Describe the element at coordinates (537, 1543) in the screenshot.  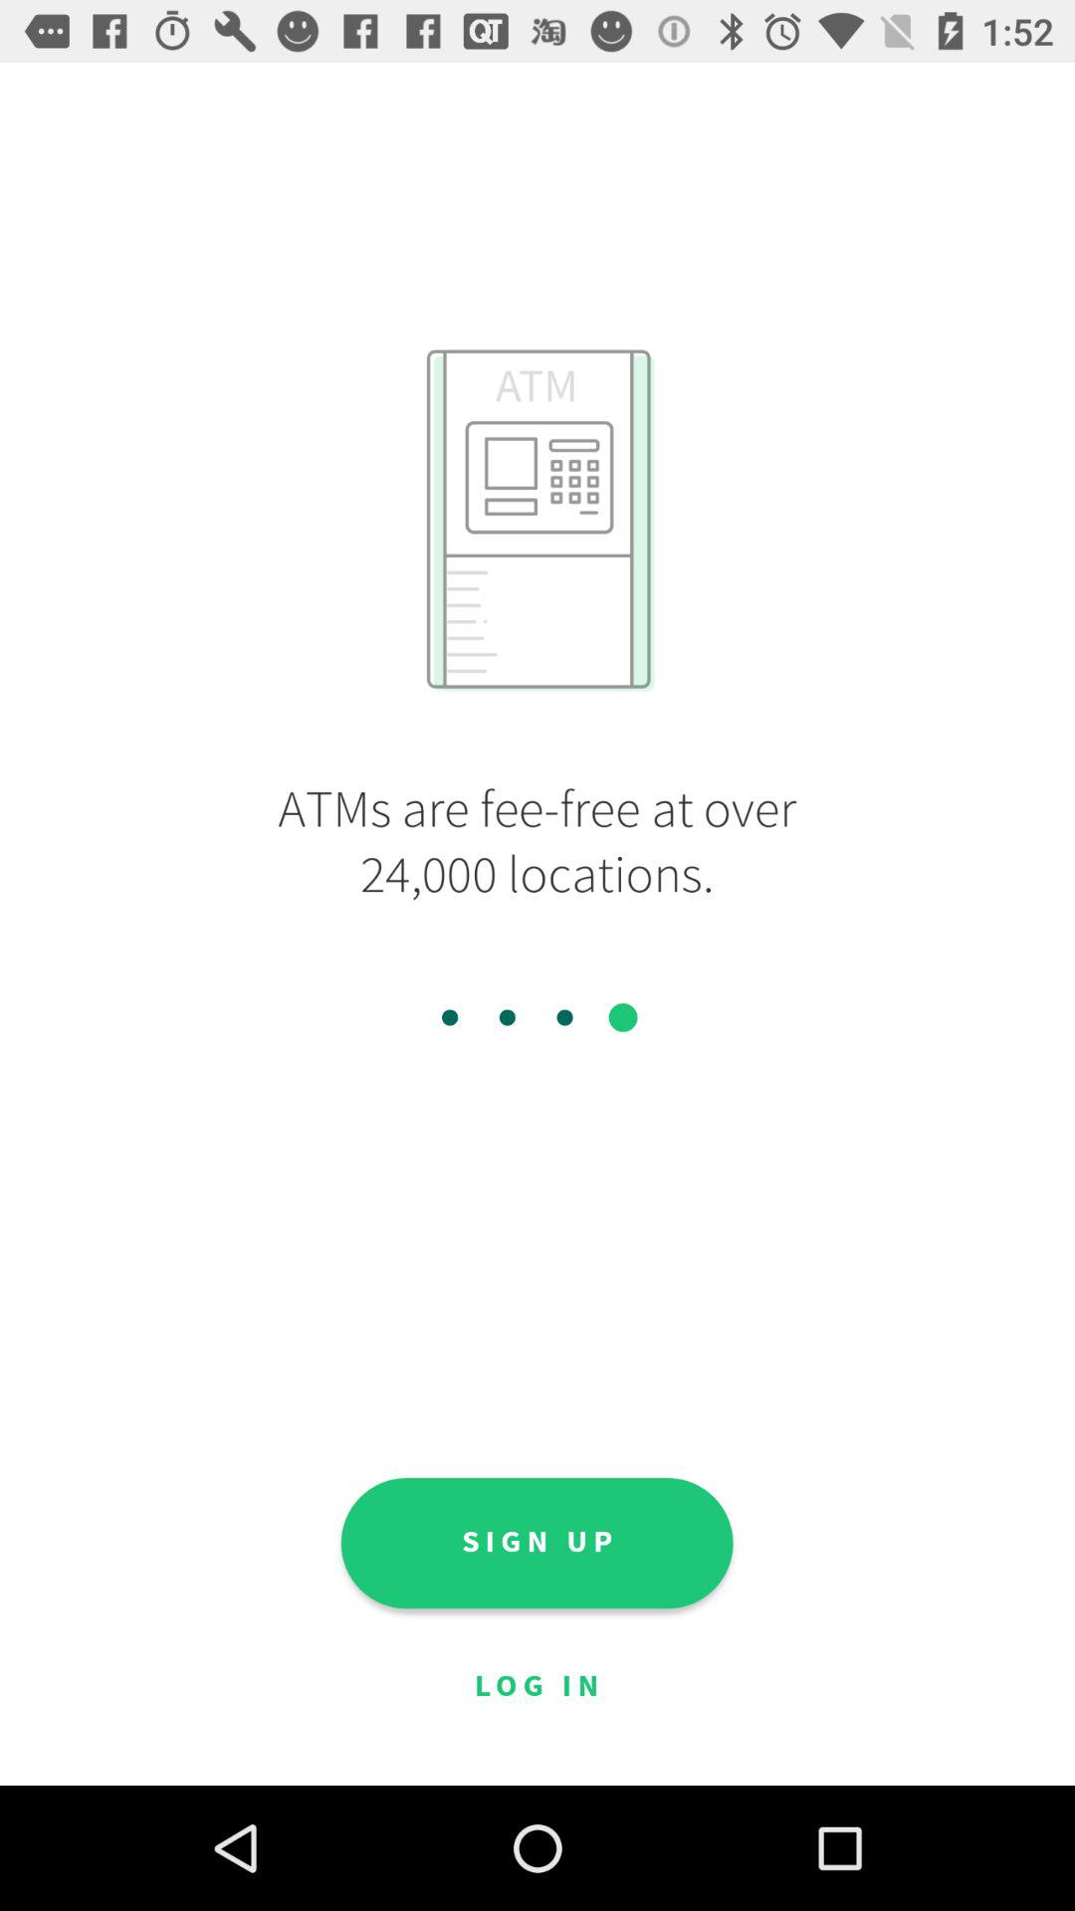
I see `scroll to the sign up item` at that location.